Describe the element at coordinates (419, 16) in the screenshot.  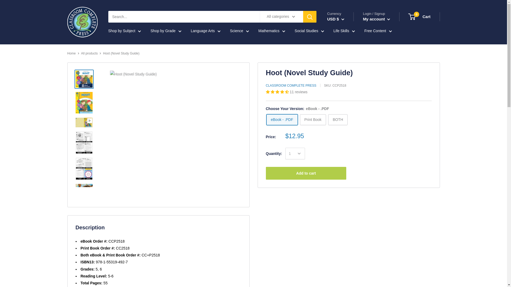
I see `USD` at that location.